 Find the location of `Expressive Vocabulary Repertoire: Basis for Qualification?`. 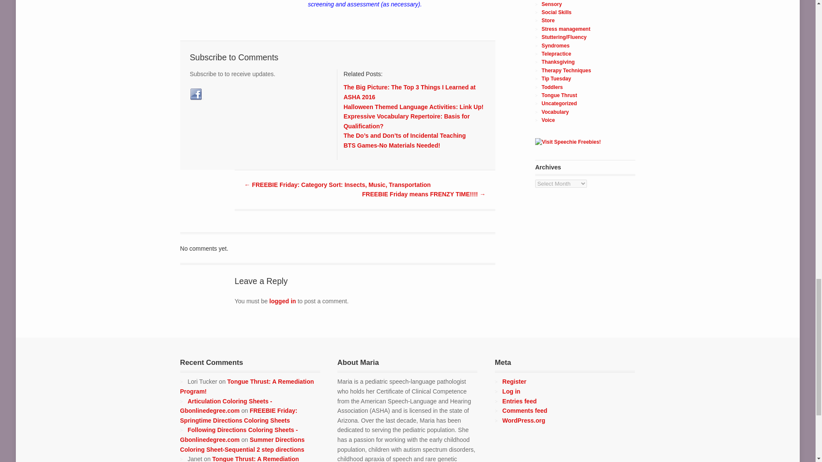

Expressive Vocabulary Repertoire: Basis for Qualification? is located at coordinates (406, 121).